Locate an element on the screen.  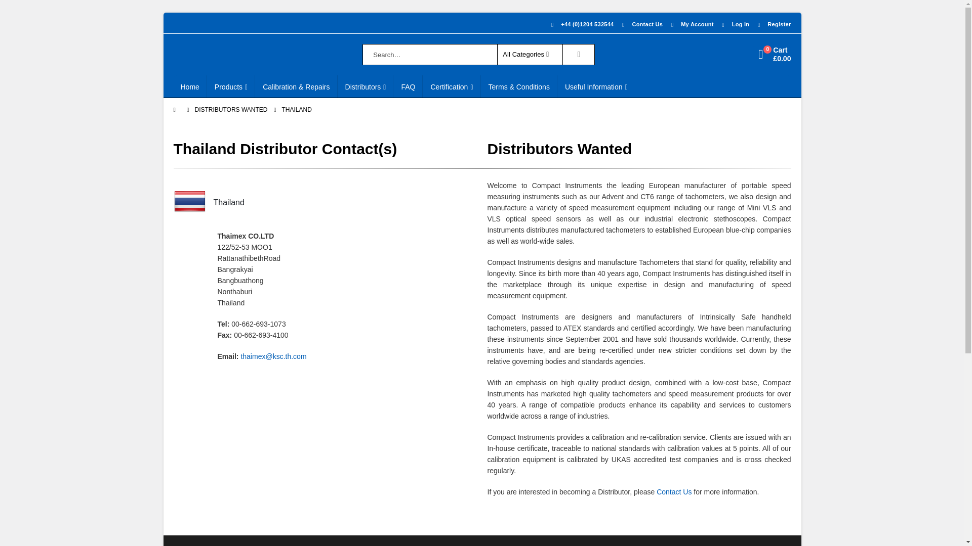
Contact Us is located at coordinates (640, 24).